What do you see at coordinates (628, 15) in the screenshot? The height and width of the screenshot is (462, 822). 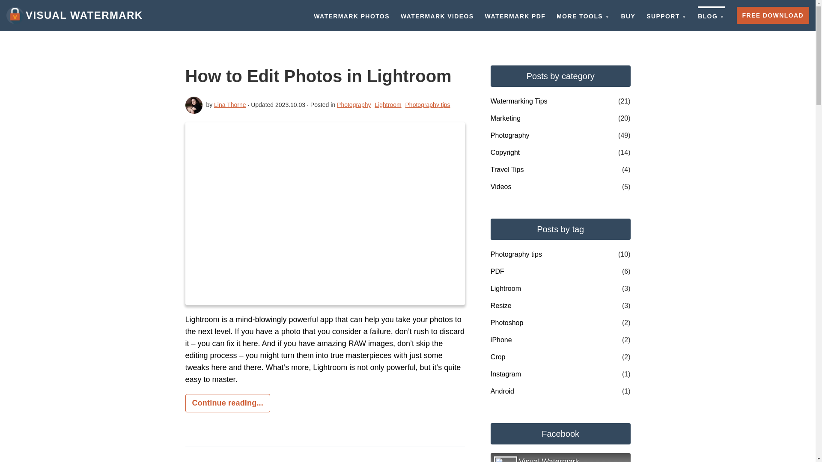 I see `BUY` at bounding box center [628, 15].